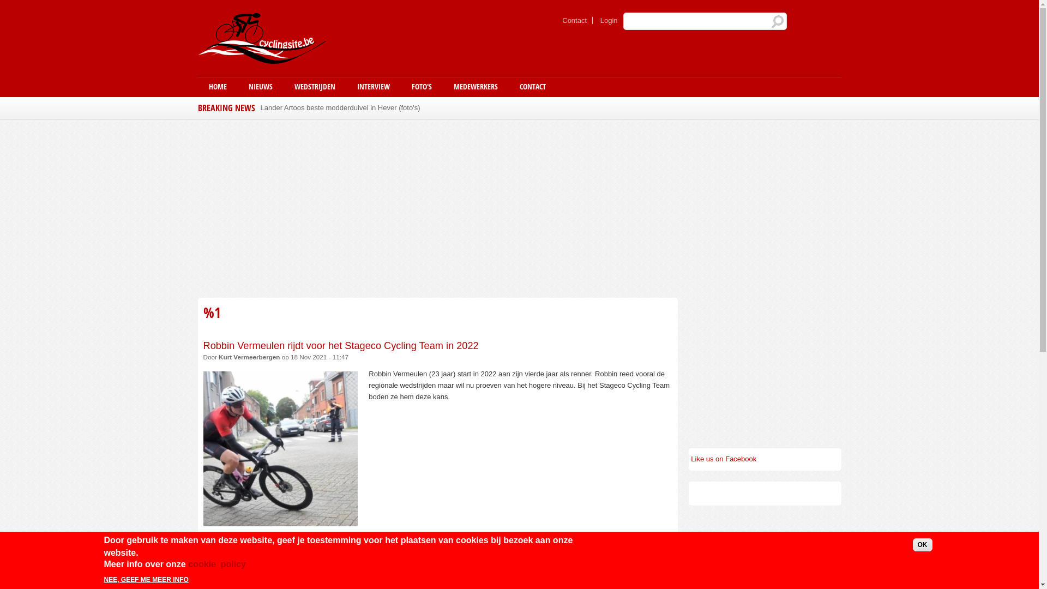  Describe the element at coordinates (373, 87) in the screenshot. I see `INTERVIEW` at that location.